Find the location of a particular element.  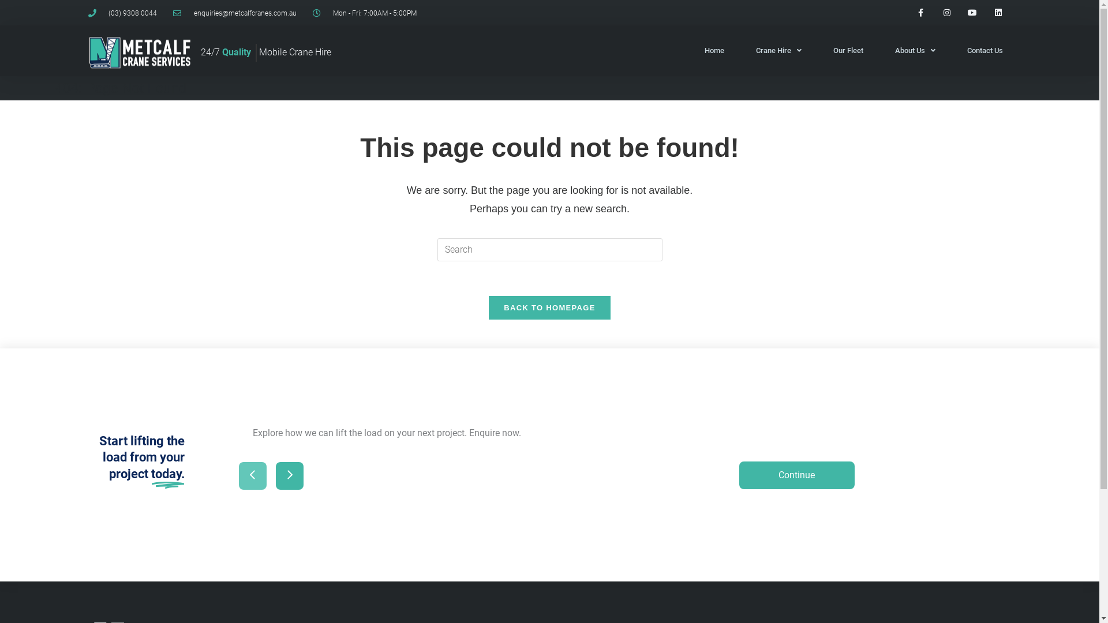

Our Fleet is located at coordinates (848, 51).